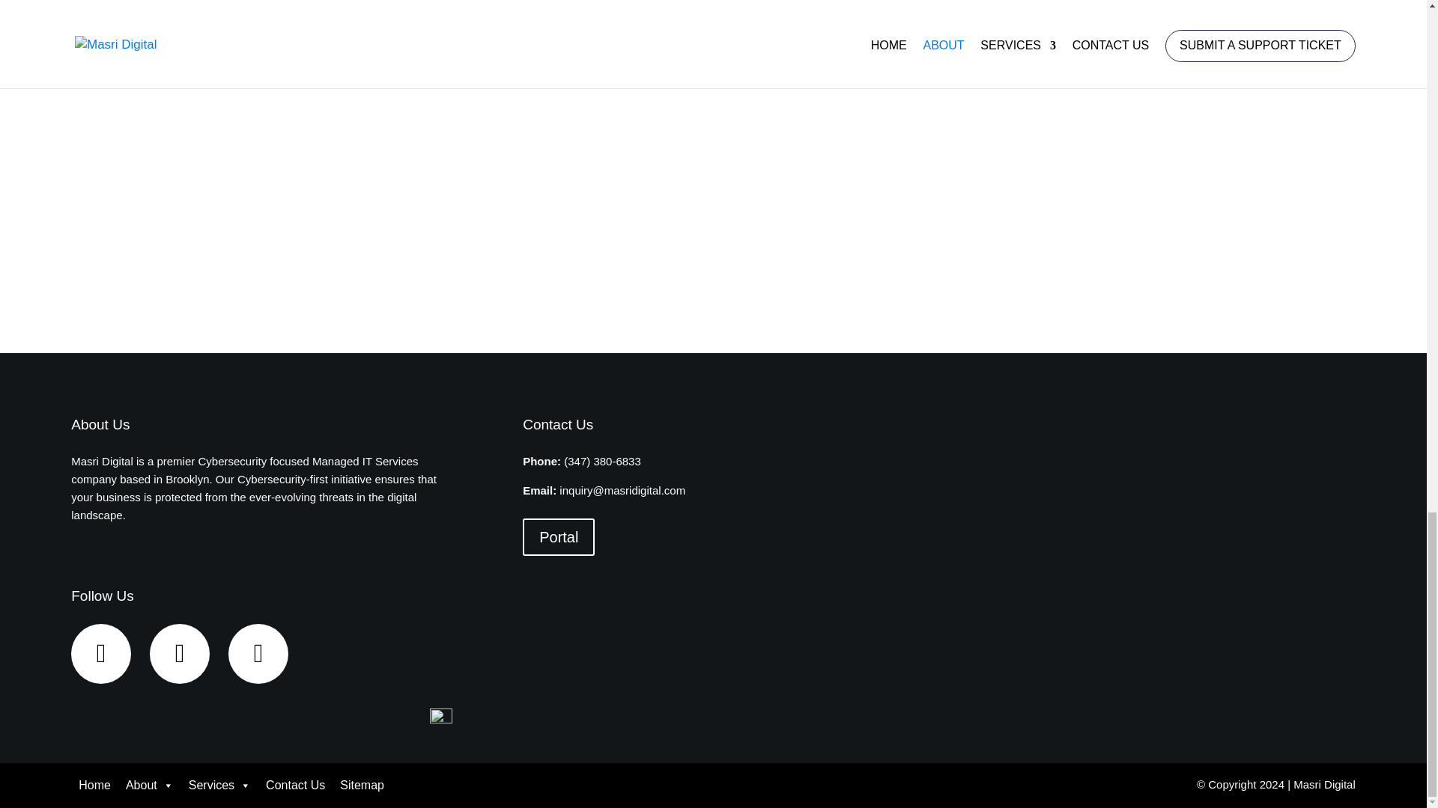 Image resolution: width=1438 pixels, height=808 pixels. What do you see at coordinates (149, 786) in the screenshot?
I see `About` at bounding box center [149, 786].